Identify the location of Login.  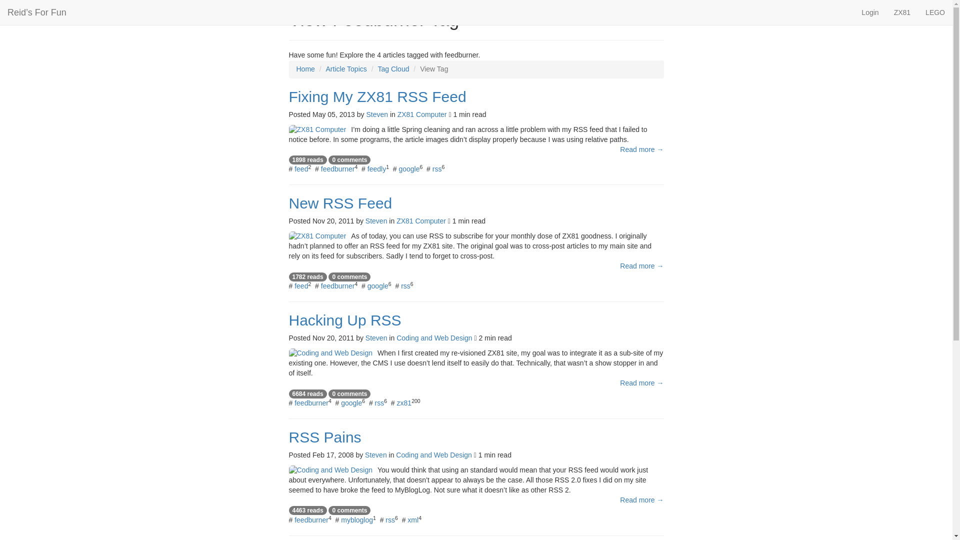
(870, 12).